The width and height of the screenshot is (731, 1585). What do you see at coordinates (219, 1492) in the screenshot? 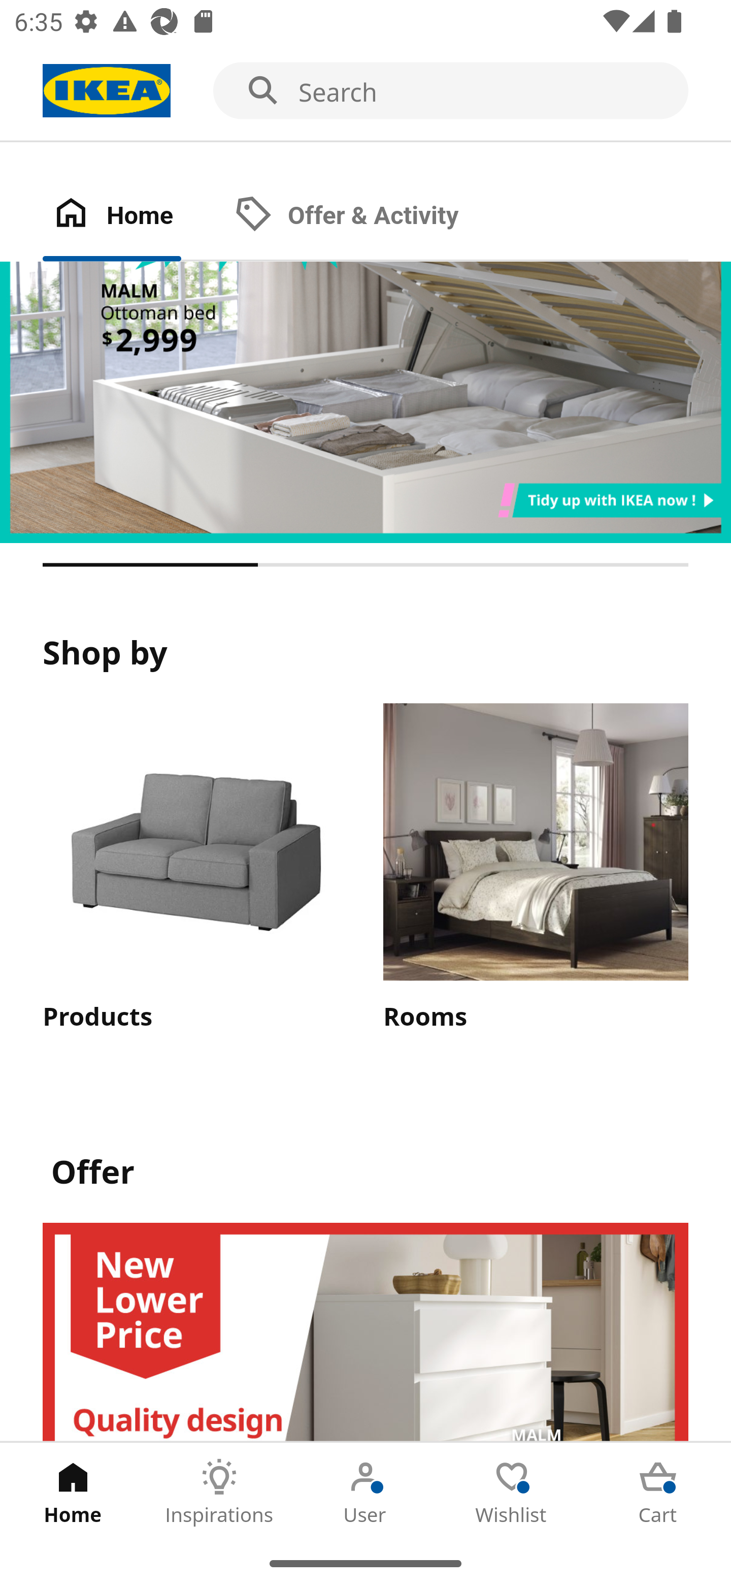
I see `Inspirations
Tab 2 of 5` at bounding box center [219, 1492].